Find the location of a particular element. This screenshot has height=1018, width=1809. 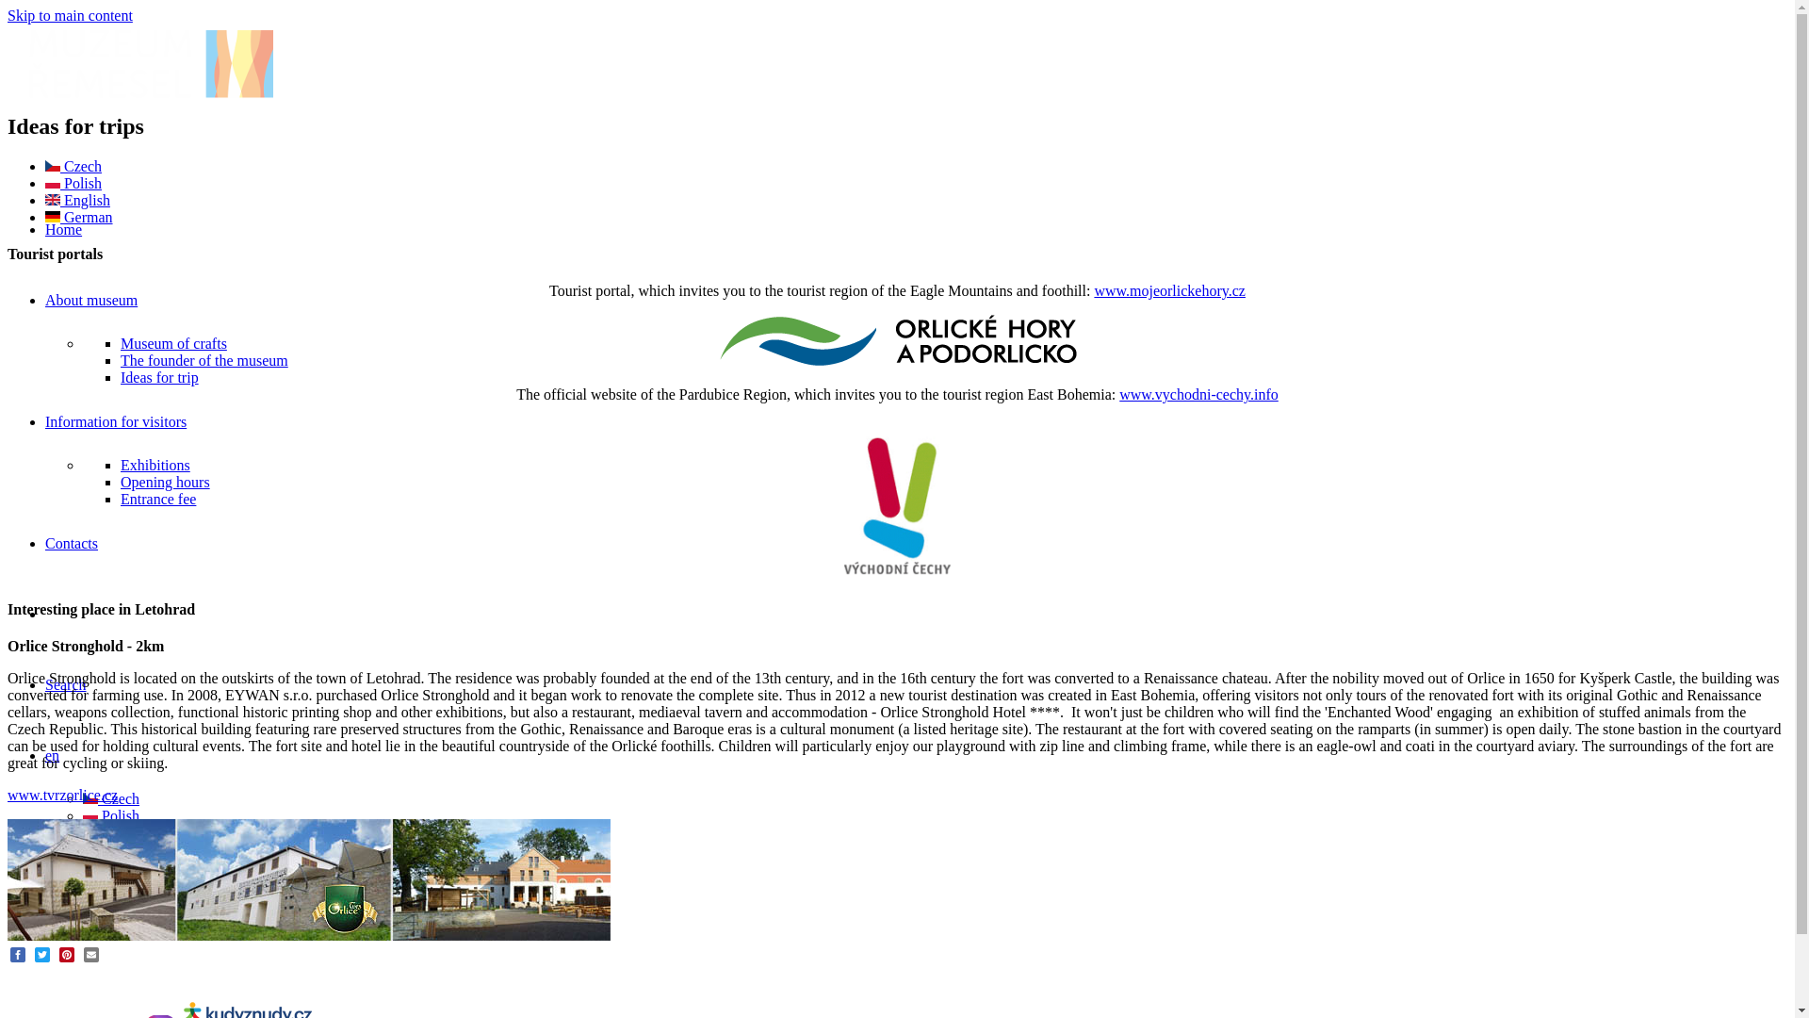

Polish is located at coordinates (53, 182).